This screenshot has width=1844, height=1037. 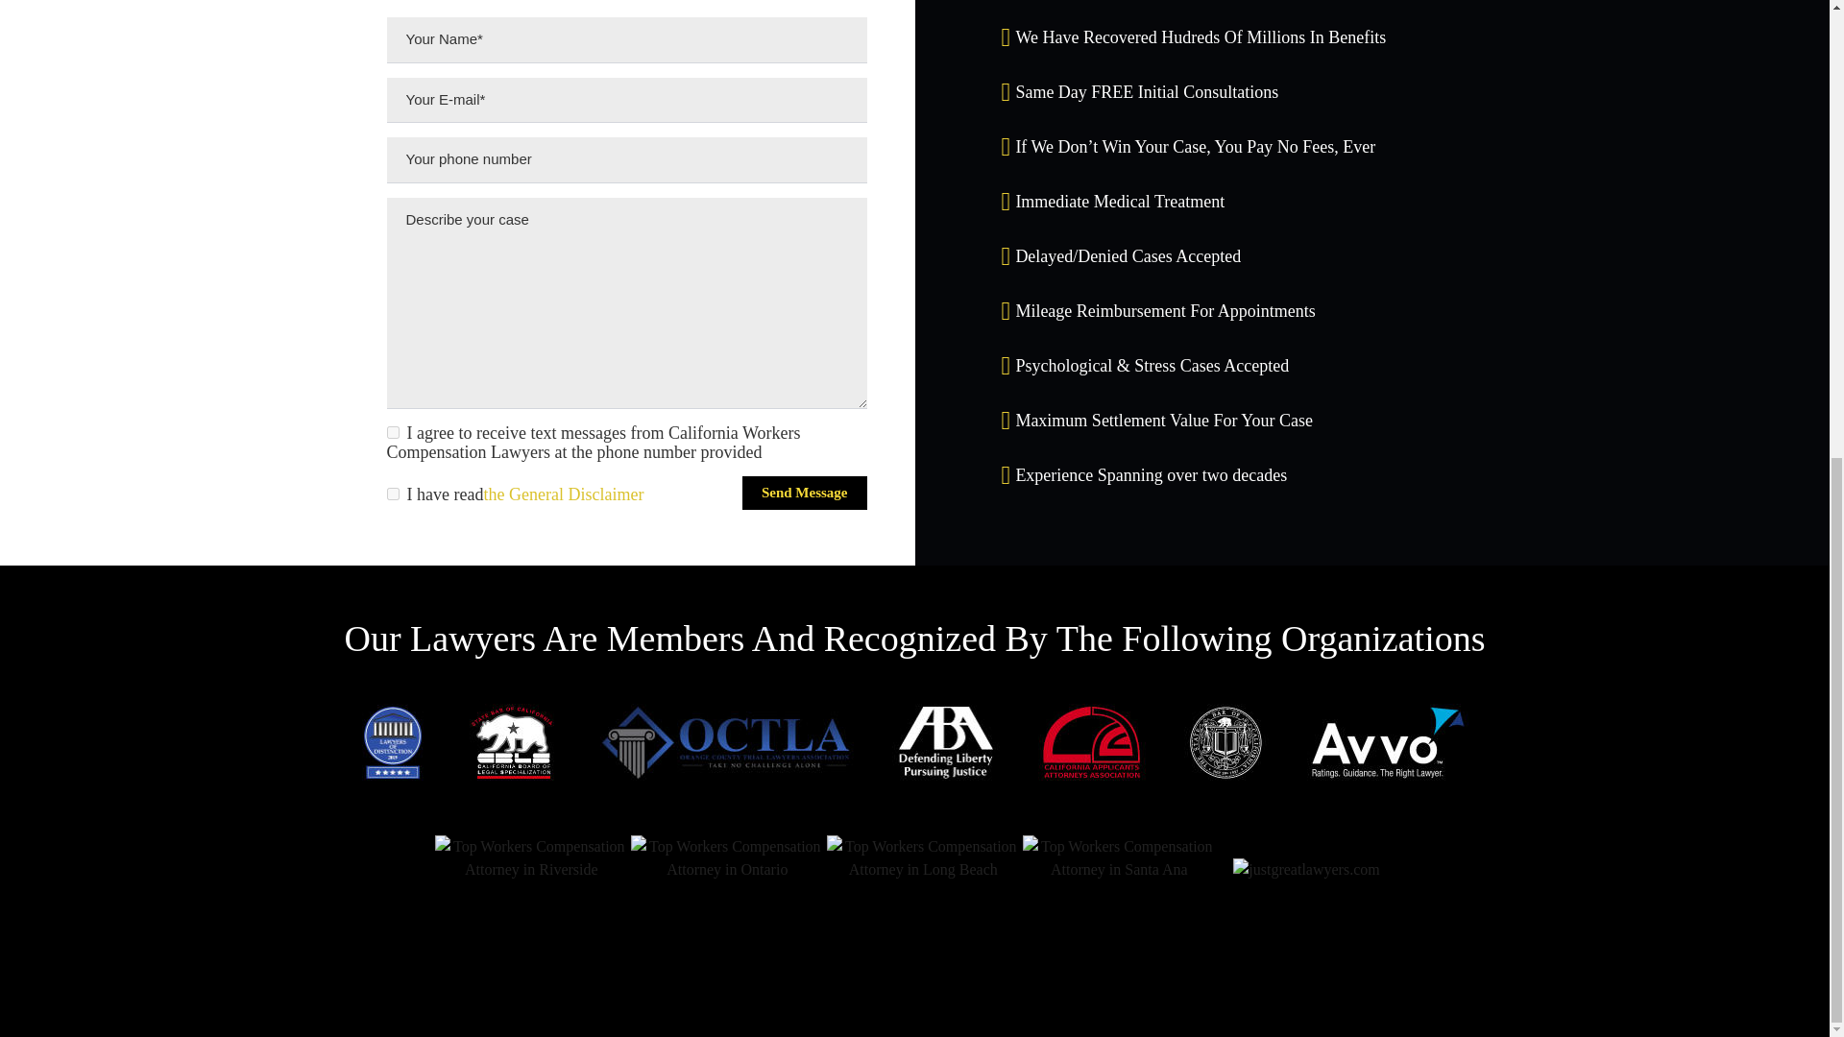 What do you see at coordinates (586, 273) in the screenshot?
I see `General Disclaimer` at bounding box center [586, 273].